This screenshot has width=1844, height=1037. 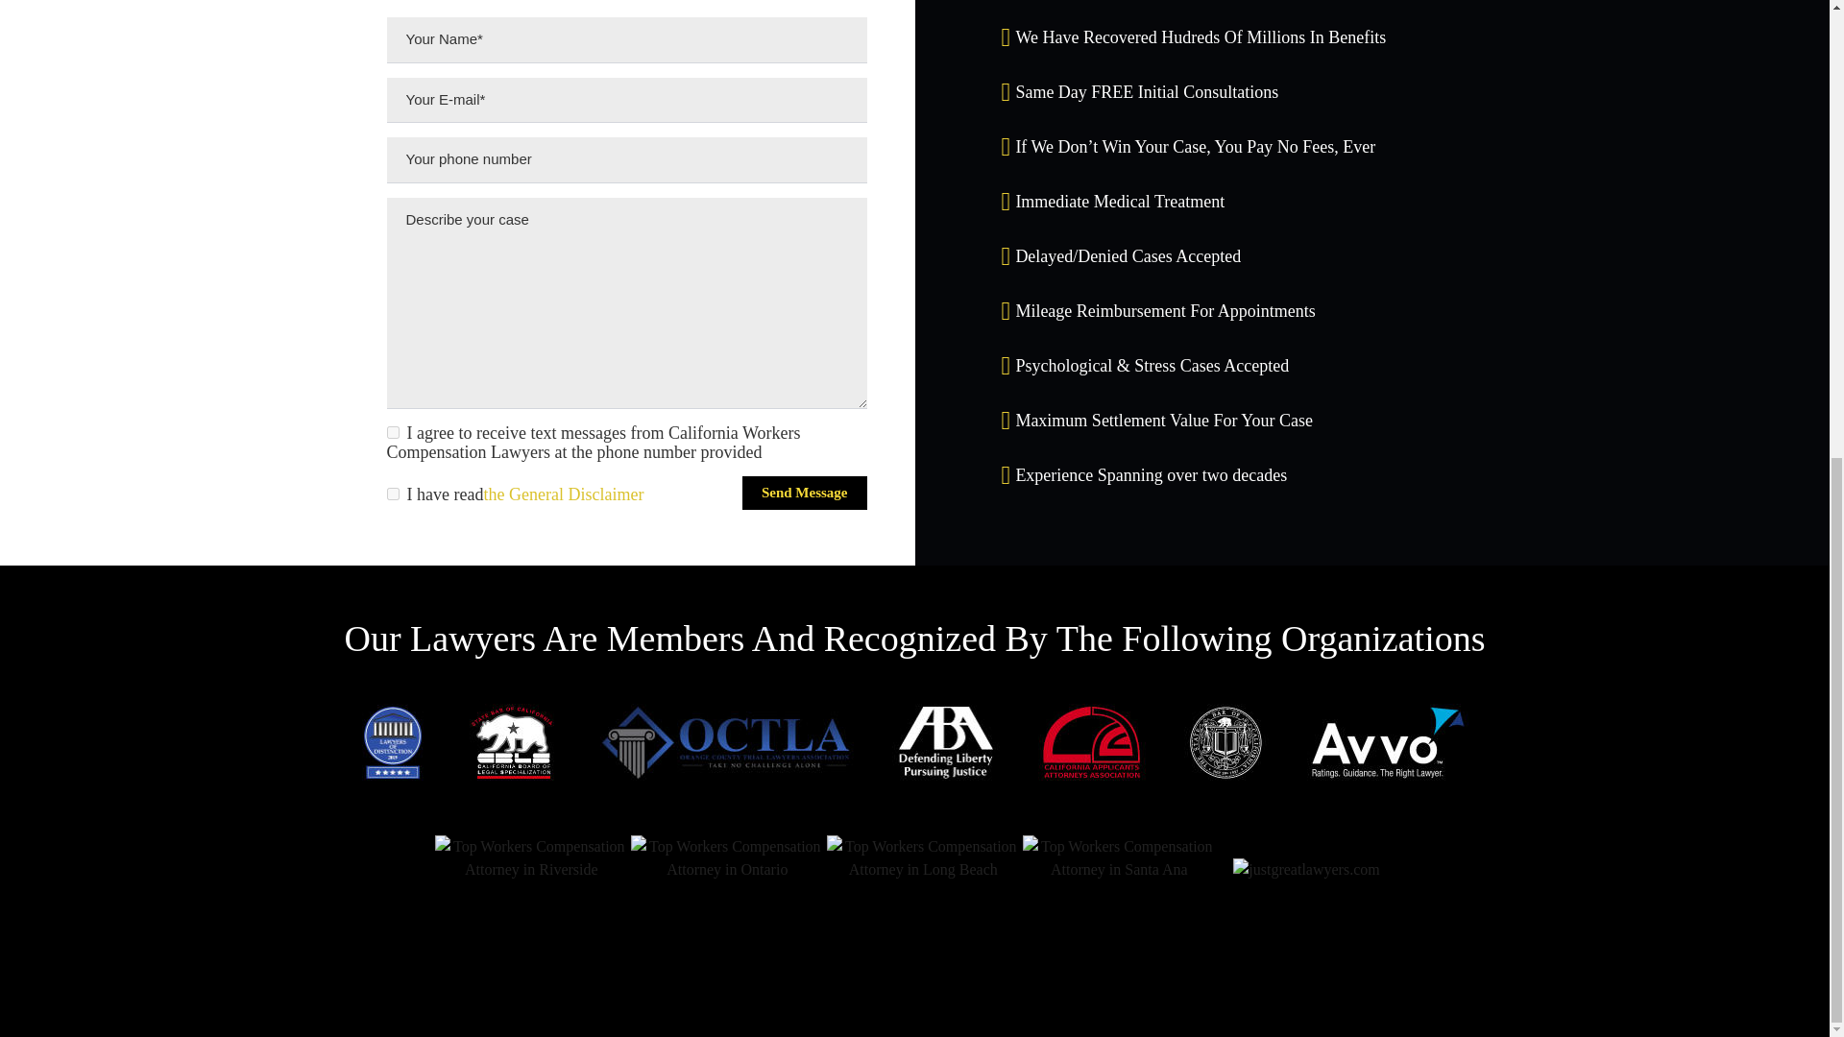 What do you see at coordinates (586, 273) in the screenshot?
I see `General Disclaimer` at bounding box center [586, 273].